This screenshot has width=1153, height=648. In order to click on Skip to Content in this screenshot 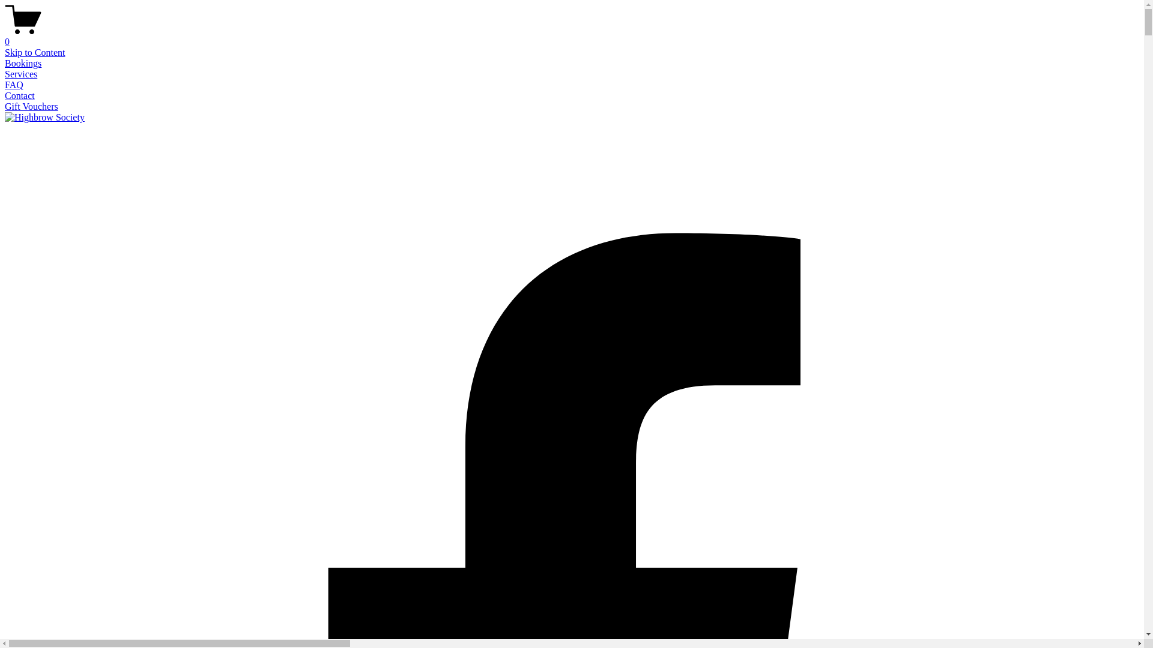, I will do `click(35, 53)`.